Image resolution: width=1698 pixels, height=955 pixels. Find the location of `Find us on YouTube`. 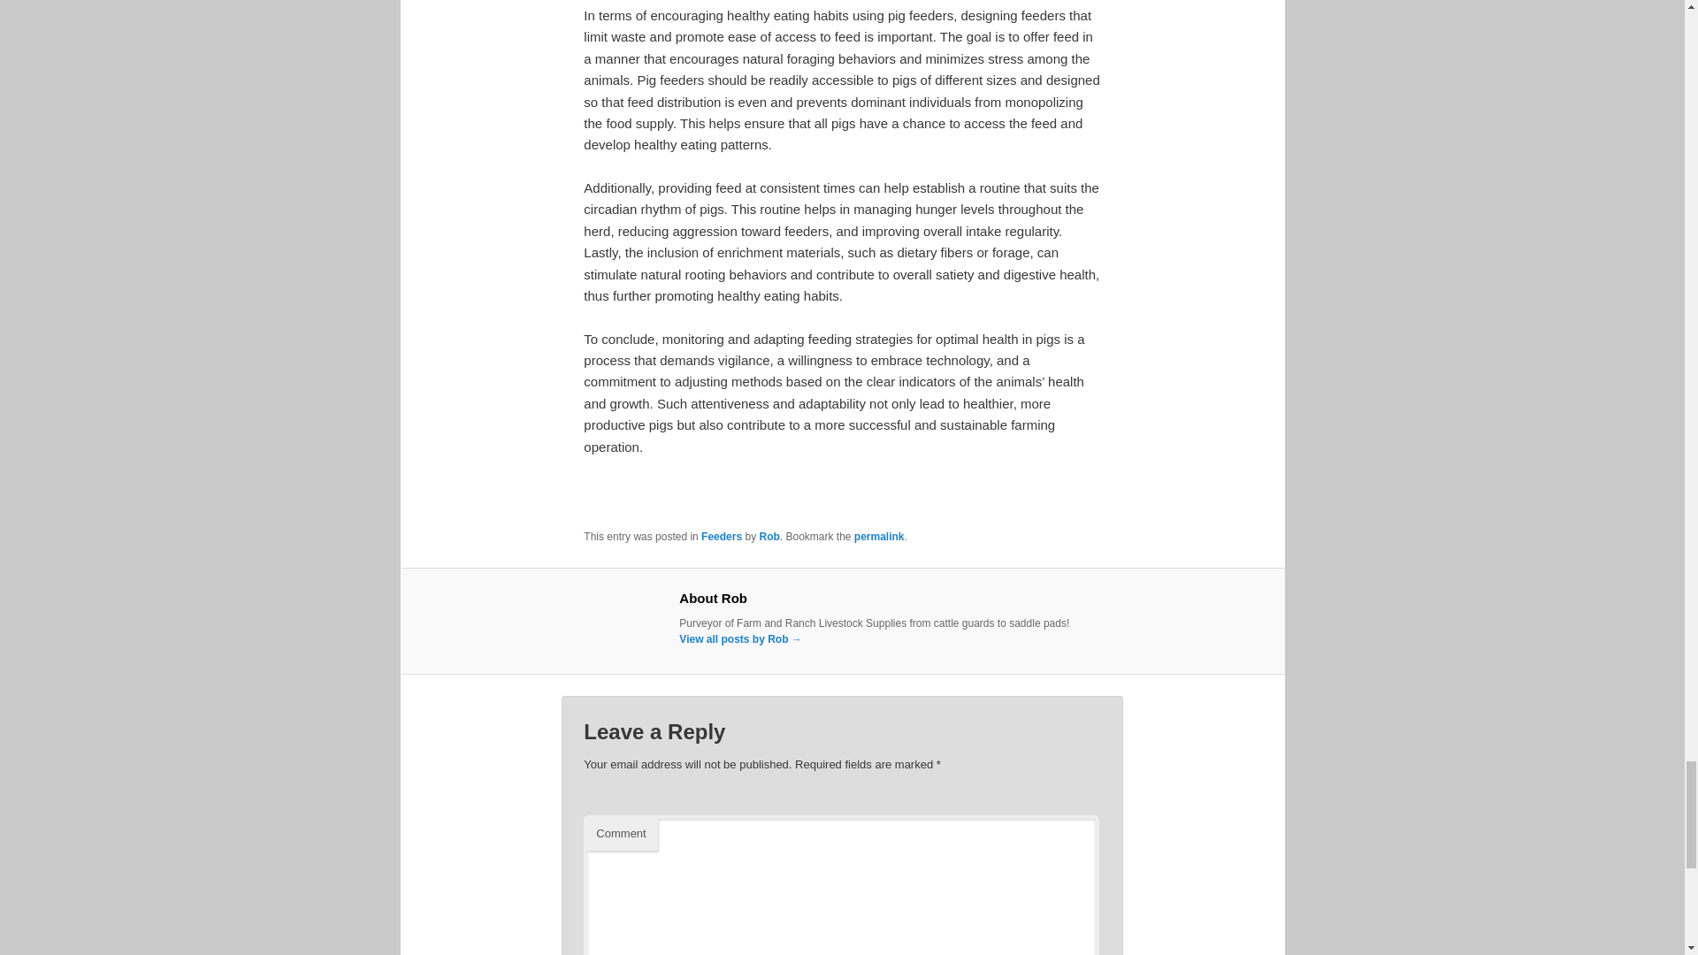

Find us on YouTube is located at coordinates (699, 500).